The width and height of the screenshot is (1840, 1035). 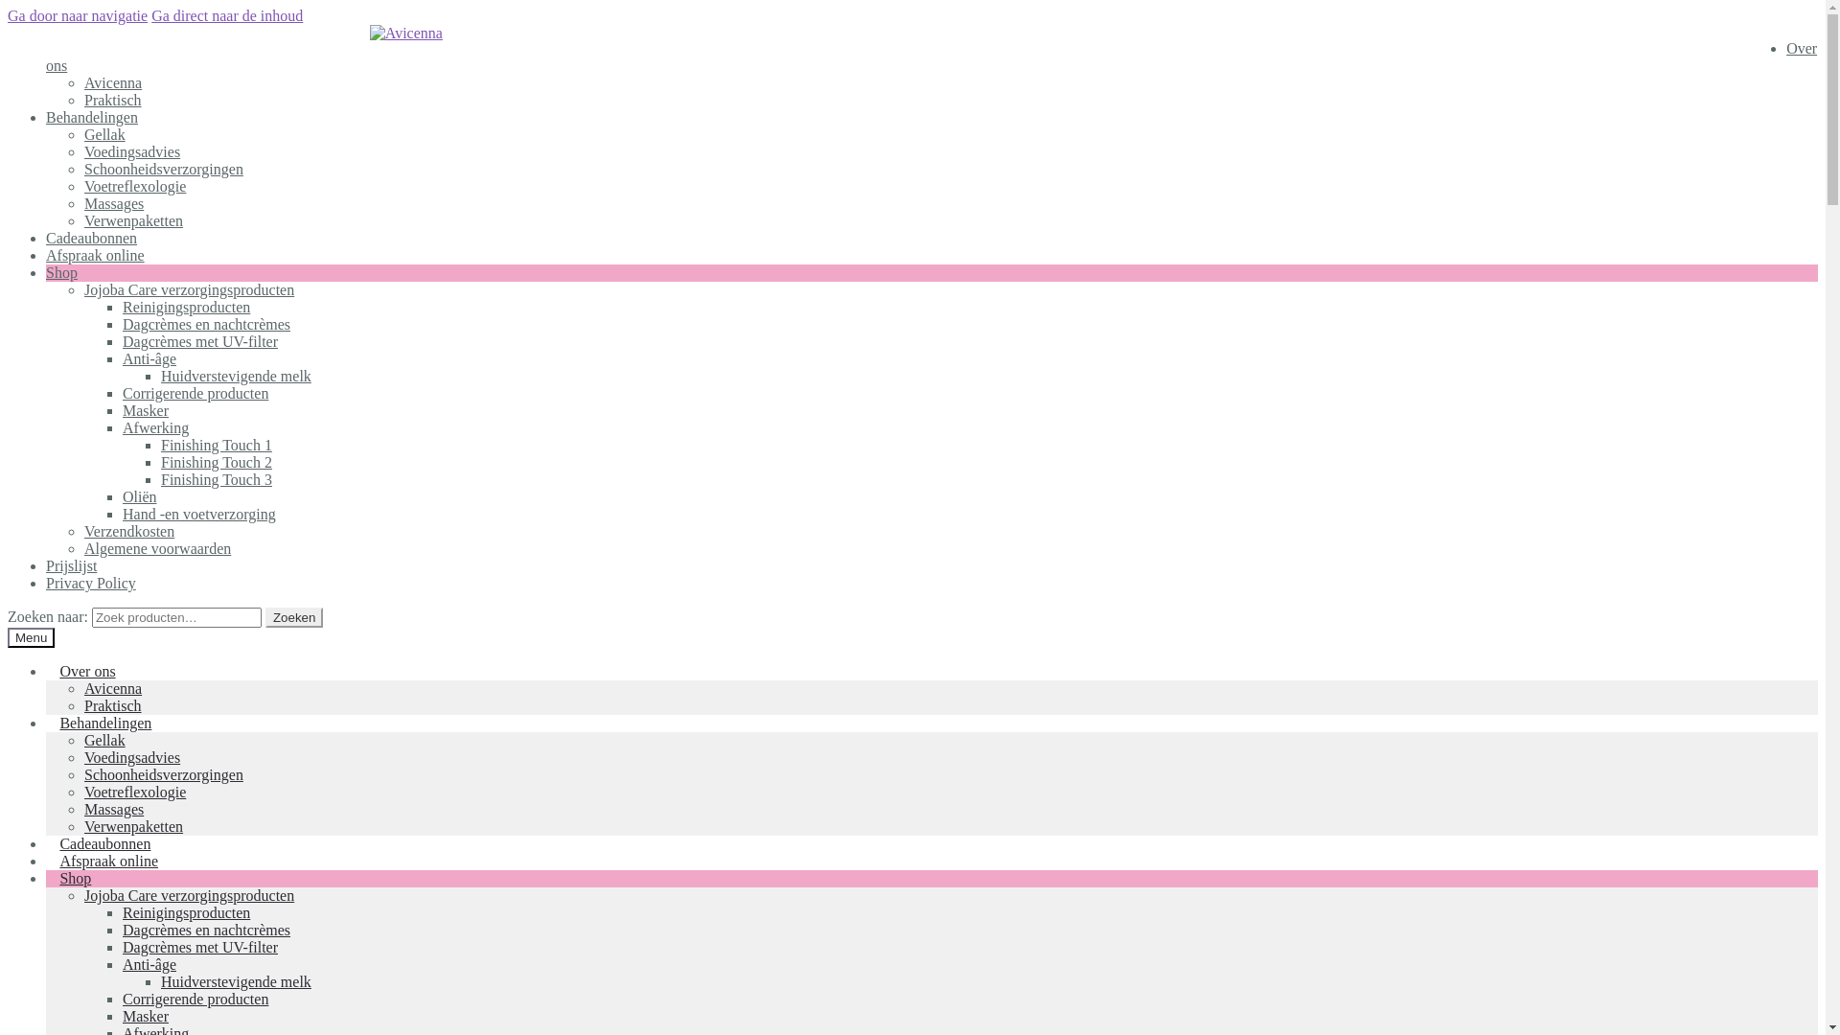 I want to click on Finishing Touch 3, so click(x=217, y=479).